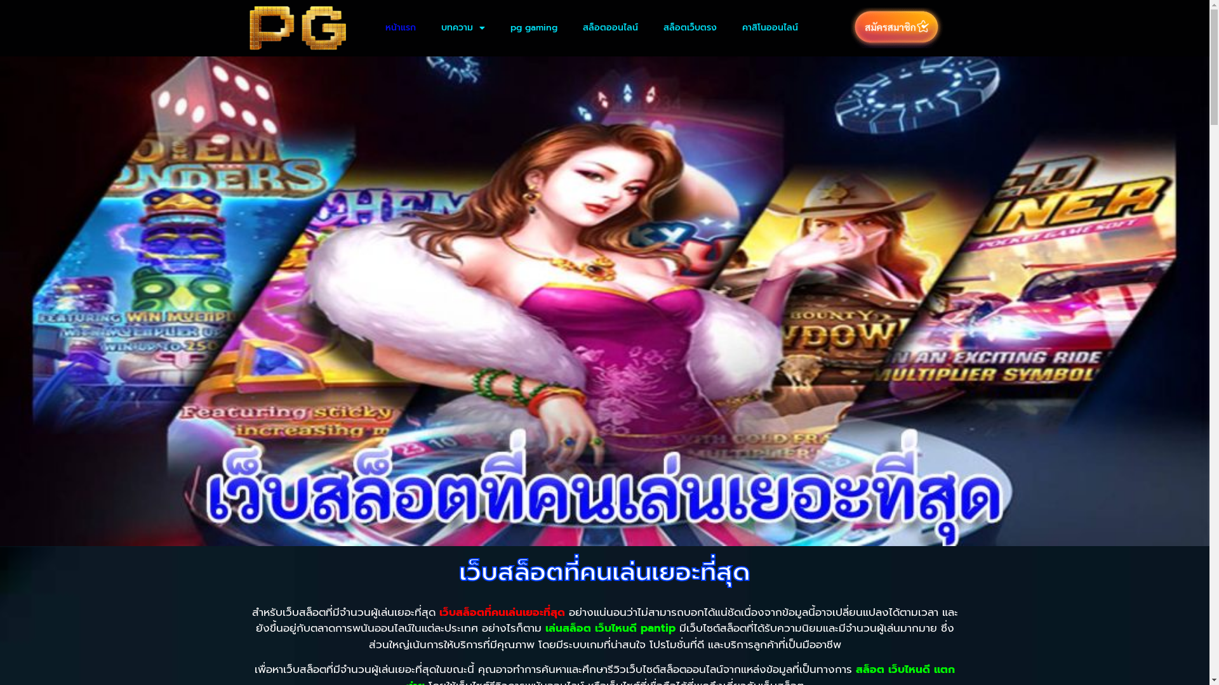  I want to click on pg gaming, so click(534, 28).